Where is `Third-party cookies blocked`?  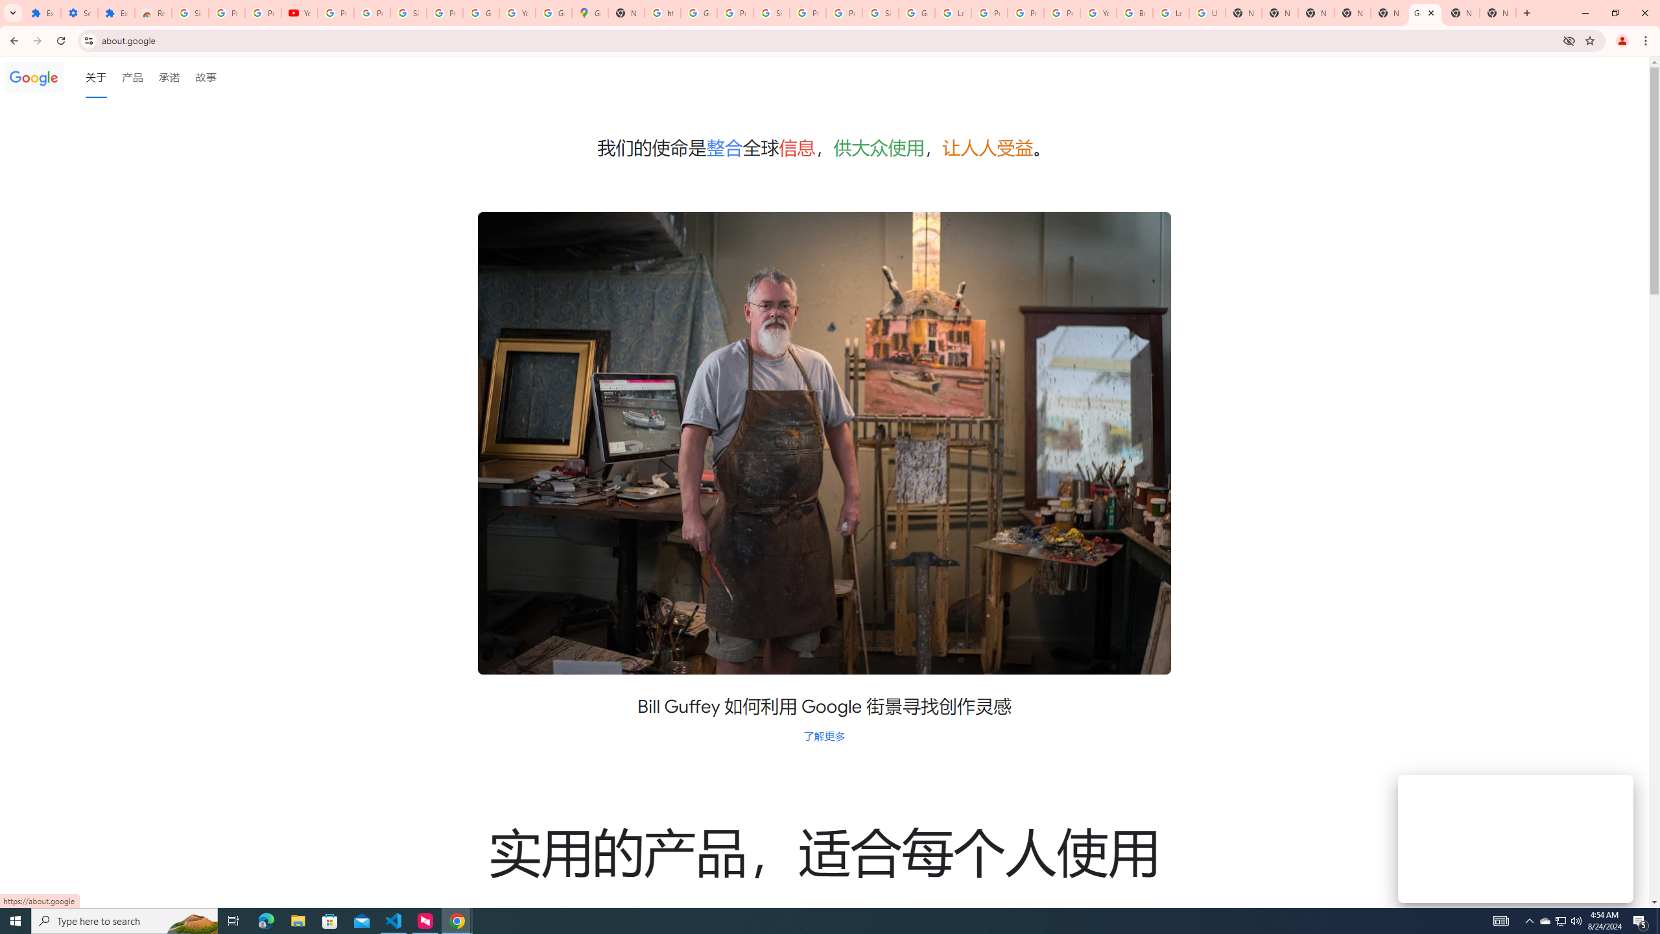 Third-party cookies blocked is located at coordinates (1569, 40).